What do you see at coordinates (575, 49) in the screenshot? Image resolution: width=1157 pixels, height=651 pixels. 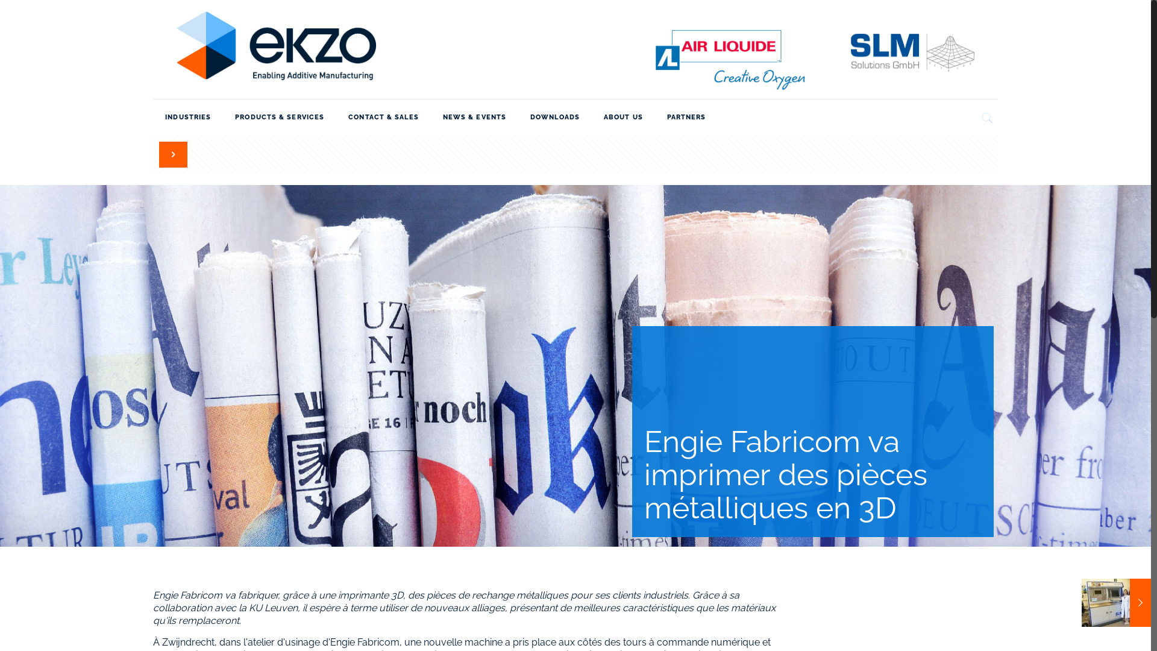 I see `3D-print EKZO` at bounding box center [575, 49].